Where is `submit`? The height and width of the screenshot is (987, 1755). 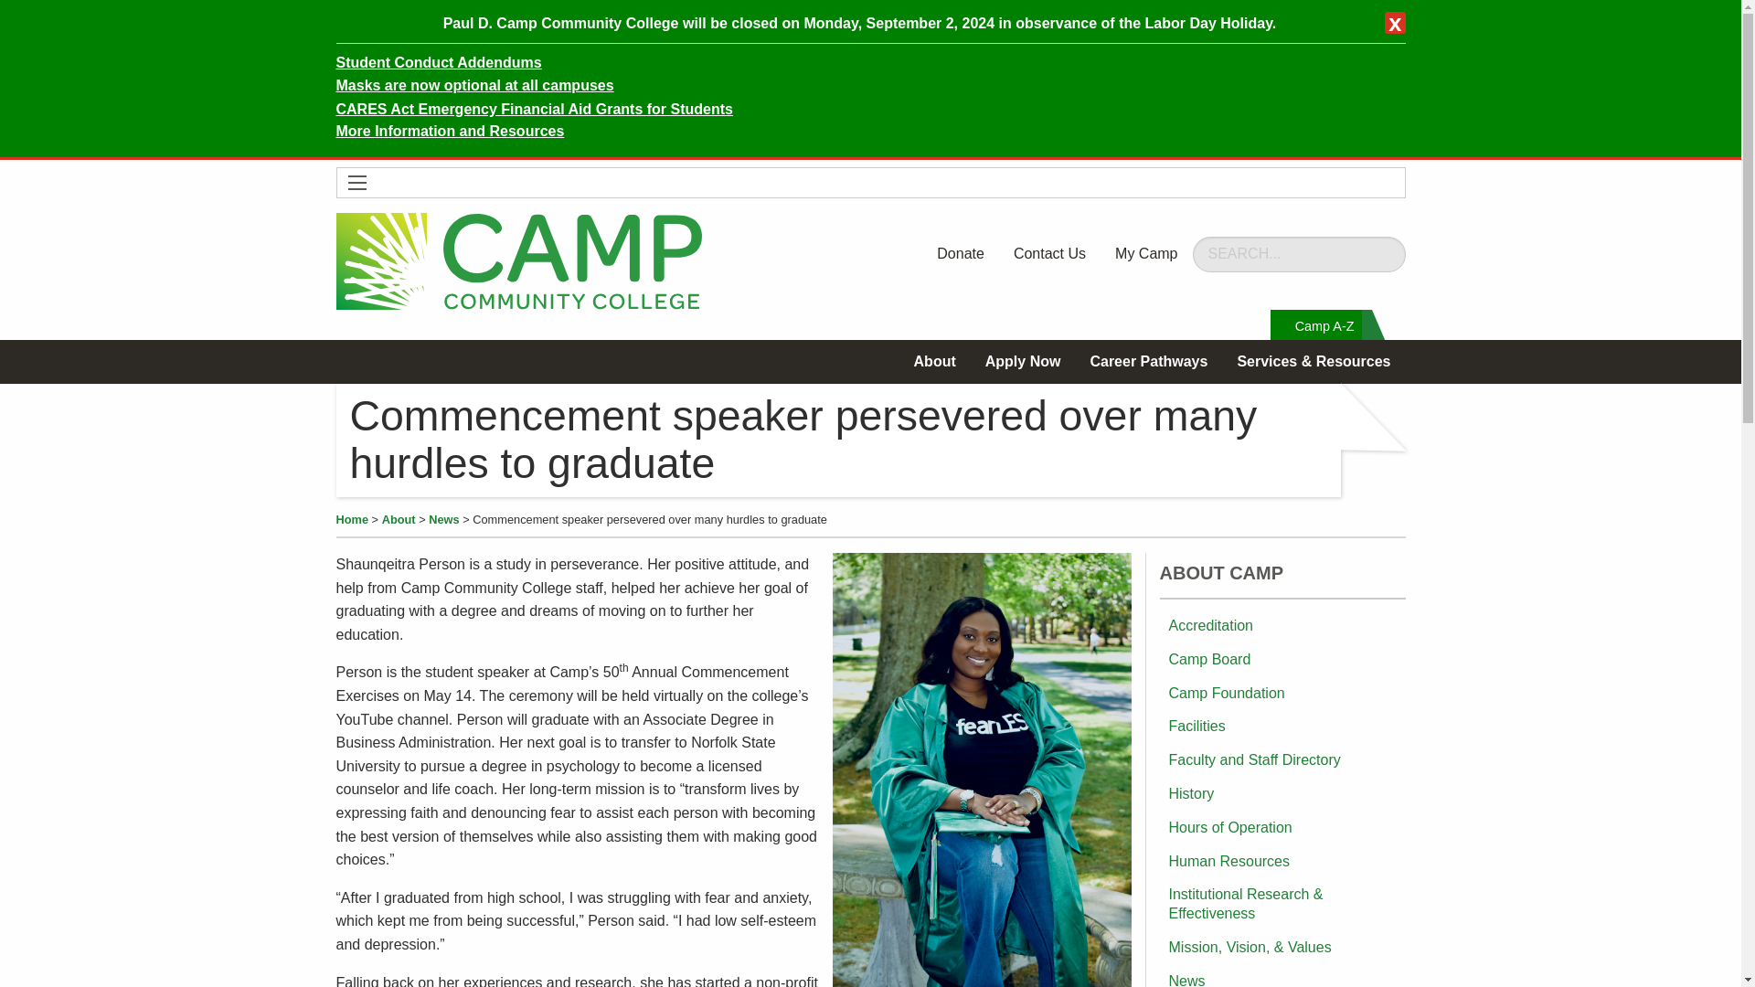 submit is located at coordinates (1389, 265).